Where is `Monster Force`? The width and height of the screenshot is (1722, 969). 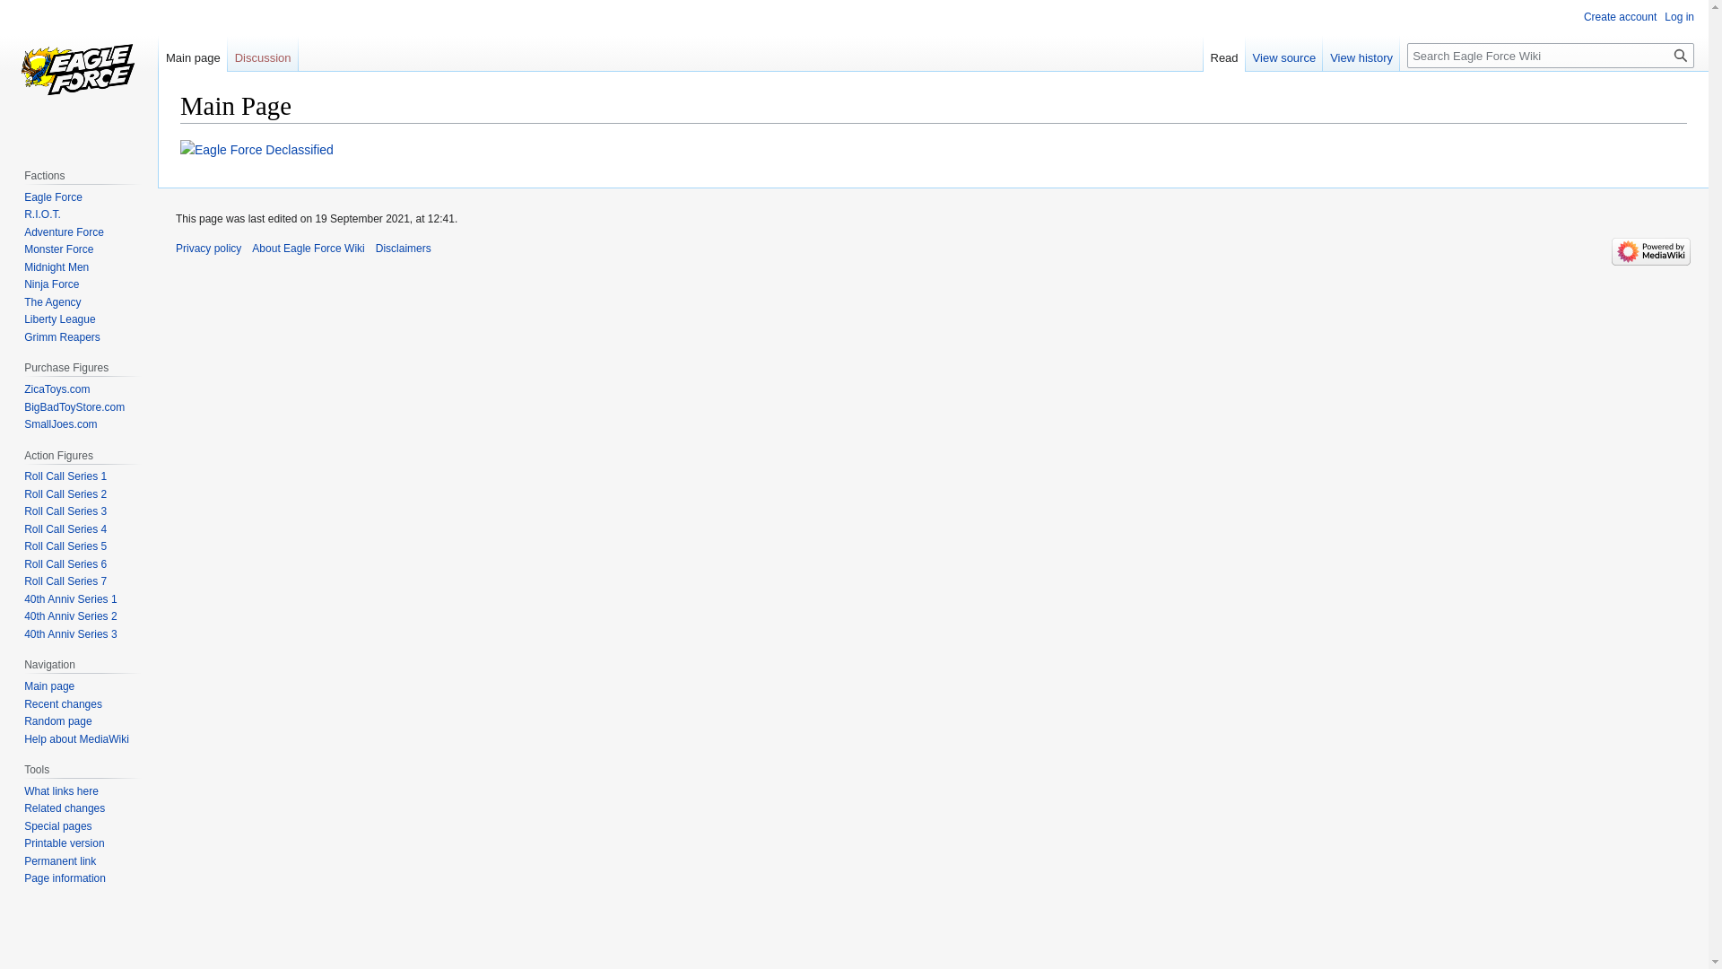 Monster Force is located at coordinates (59, 249).